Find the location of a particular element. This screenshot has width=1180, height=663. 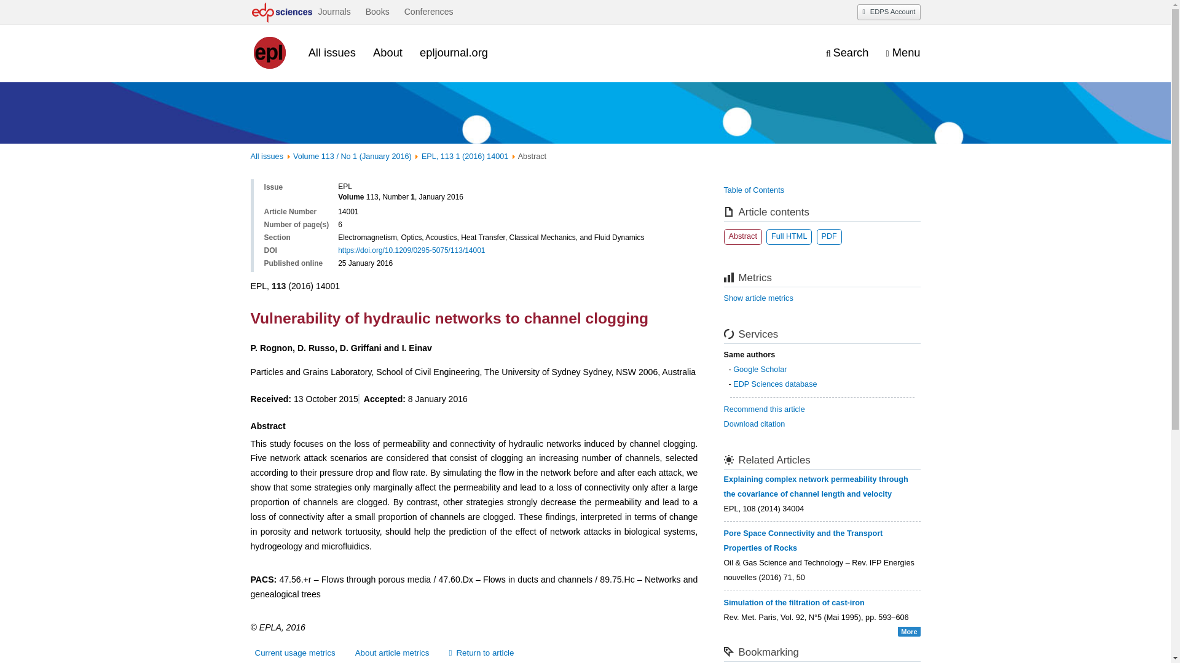

Books is located at coordinates (377, 12).